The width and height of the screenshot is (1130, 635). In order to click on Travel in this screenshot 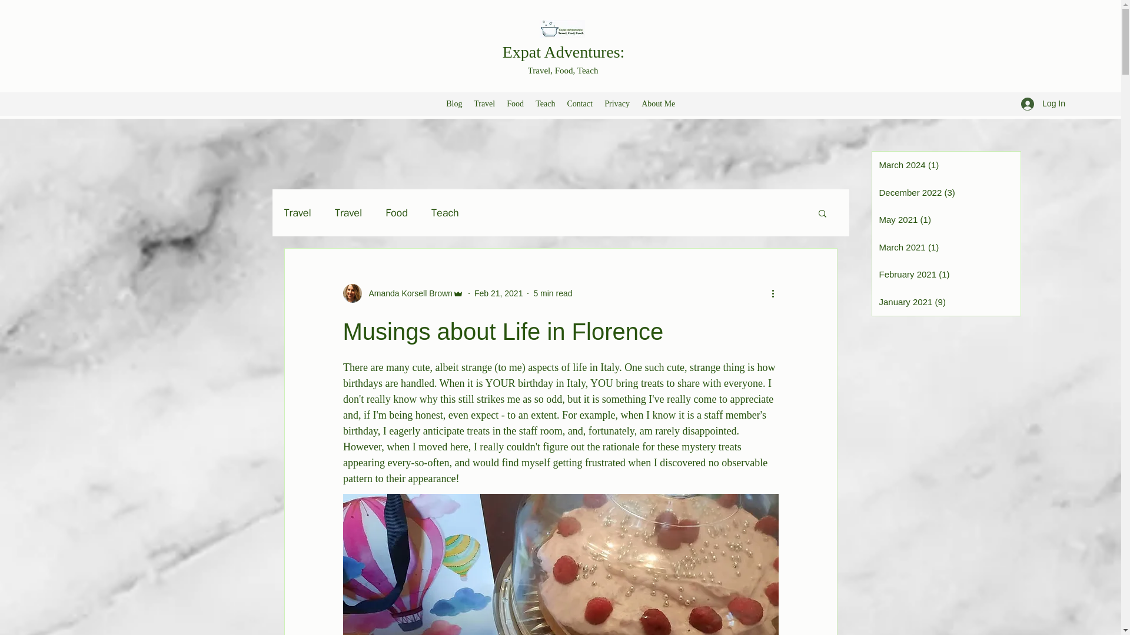, I will do `click(348, 212)`.